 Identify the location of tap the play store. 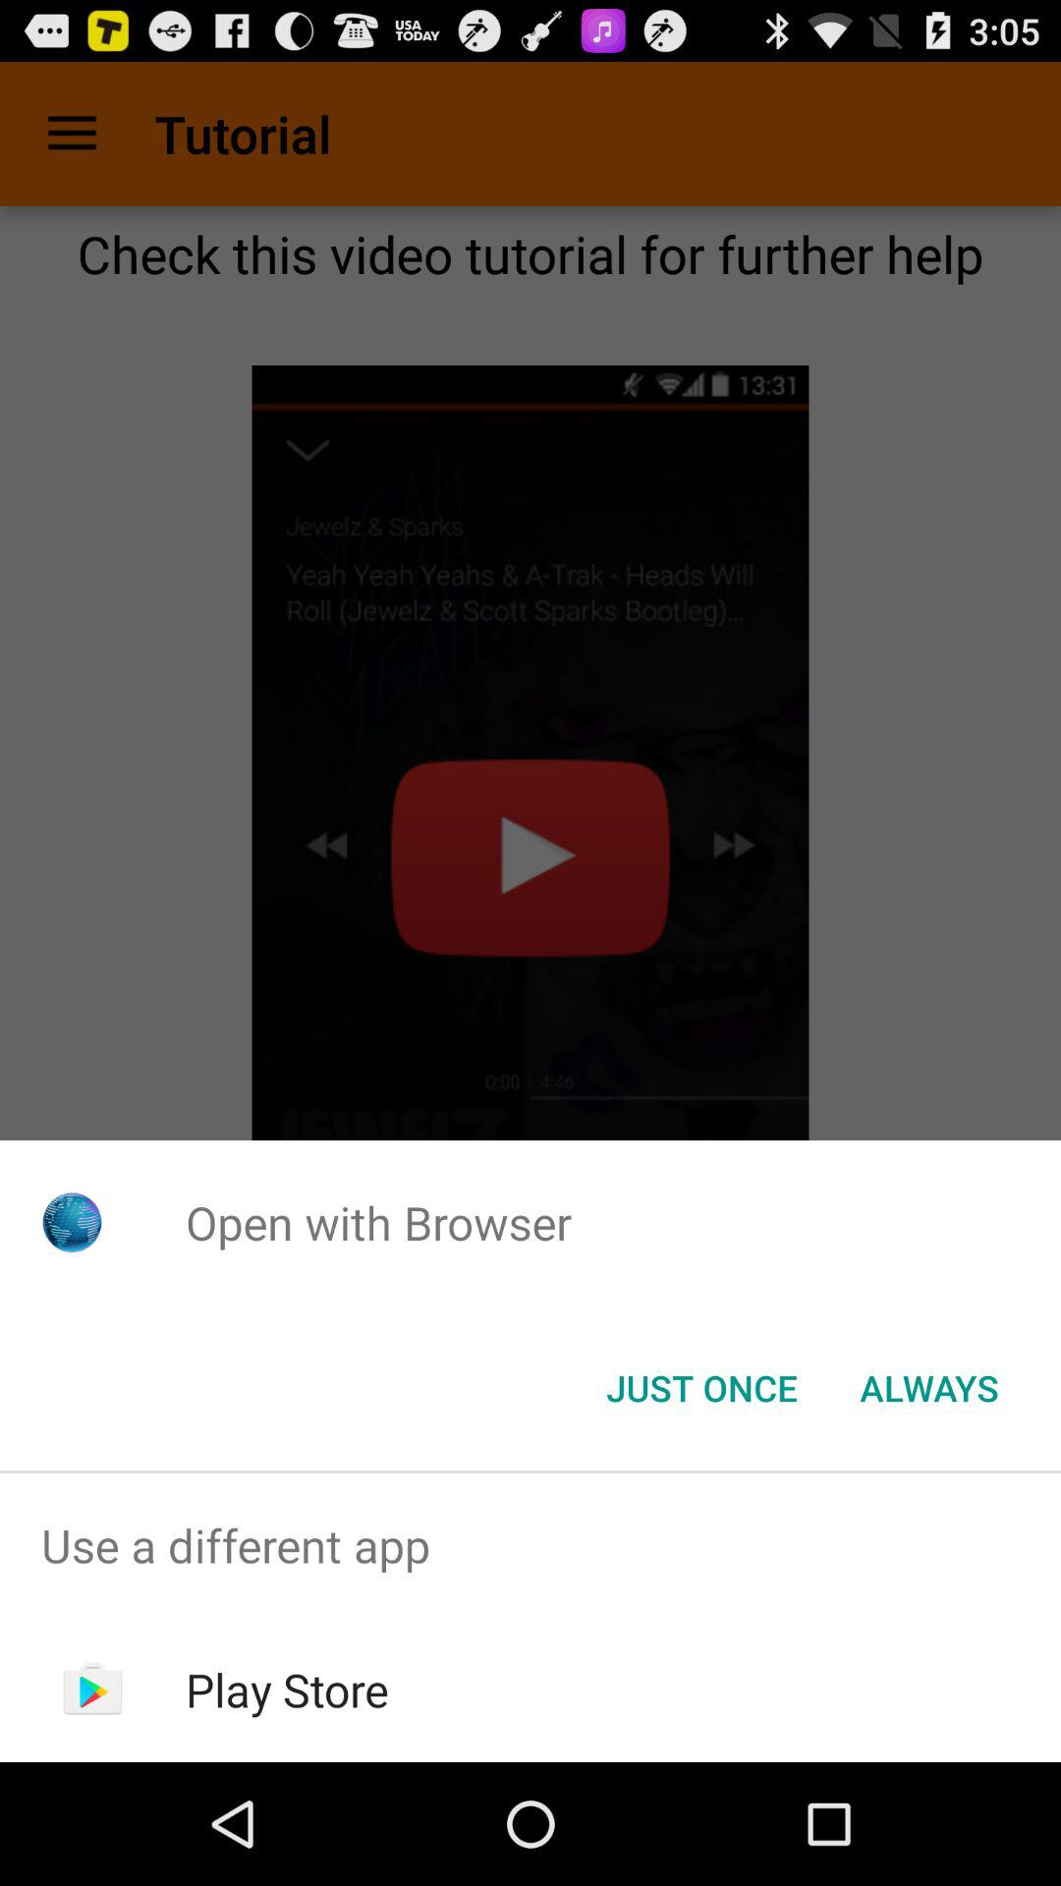
(287, 1690).